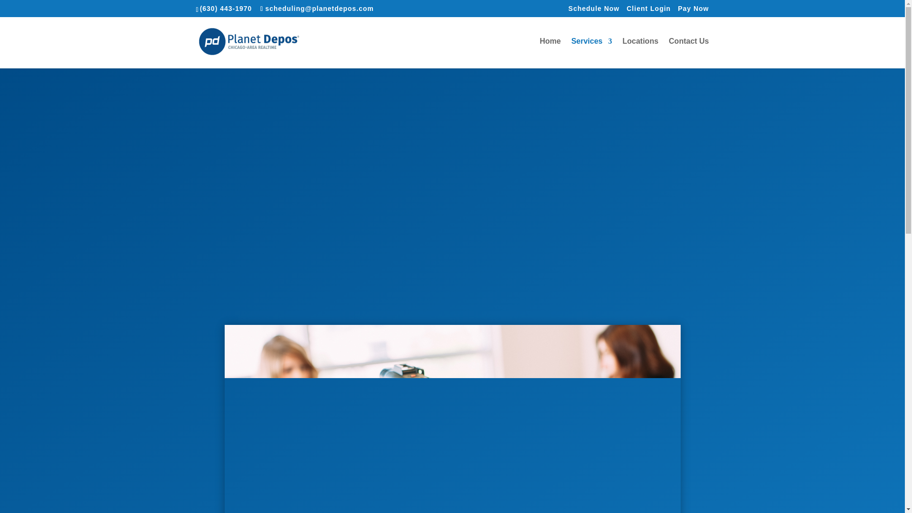  Describe the element at coordinates (693, 10) in the screenshot. I see `Pay Now` at that location.